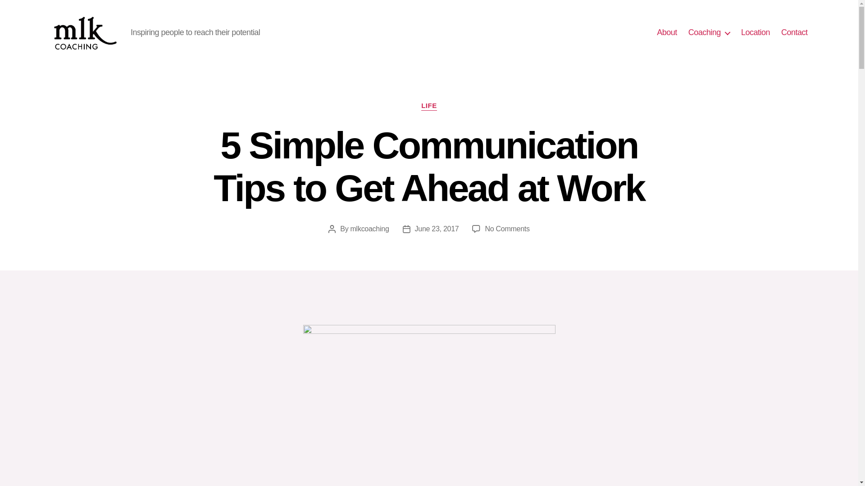 The image size is (865, 486). What do you see at coordinates (437, 229) in the screenshot?
I see `June 23, 2017` at bounding box center [437, 229].